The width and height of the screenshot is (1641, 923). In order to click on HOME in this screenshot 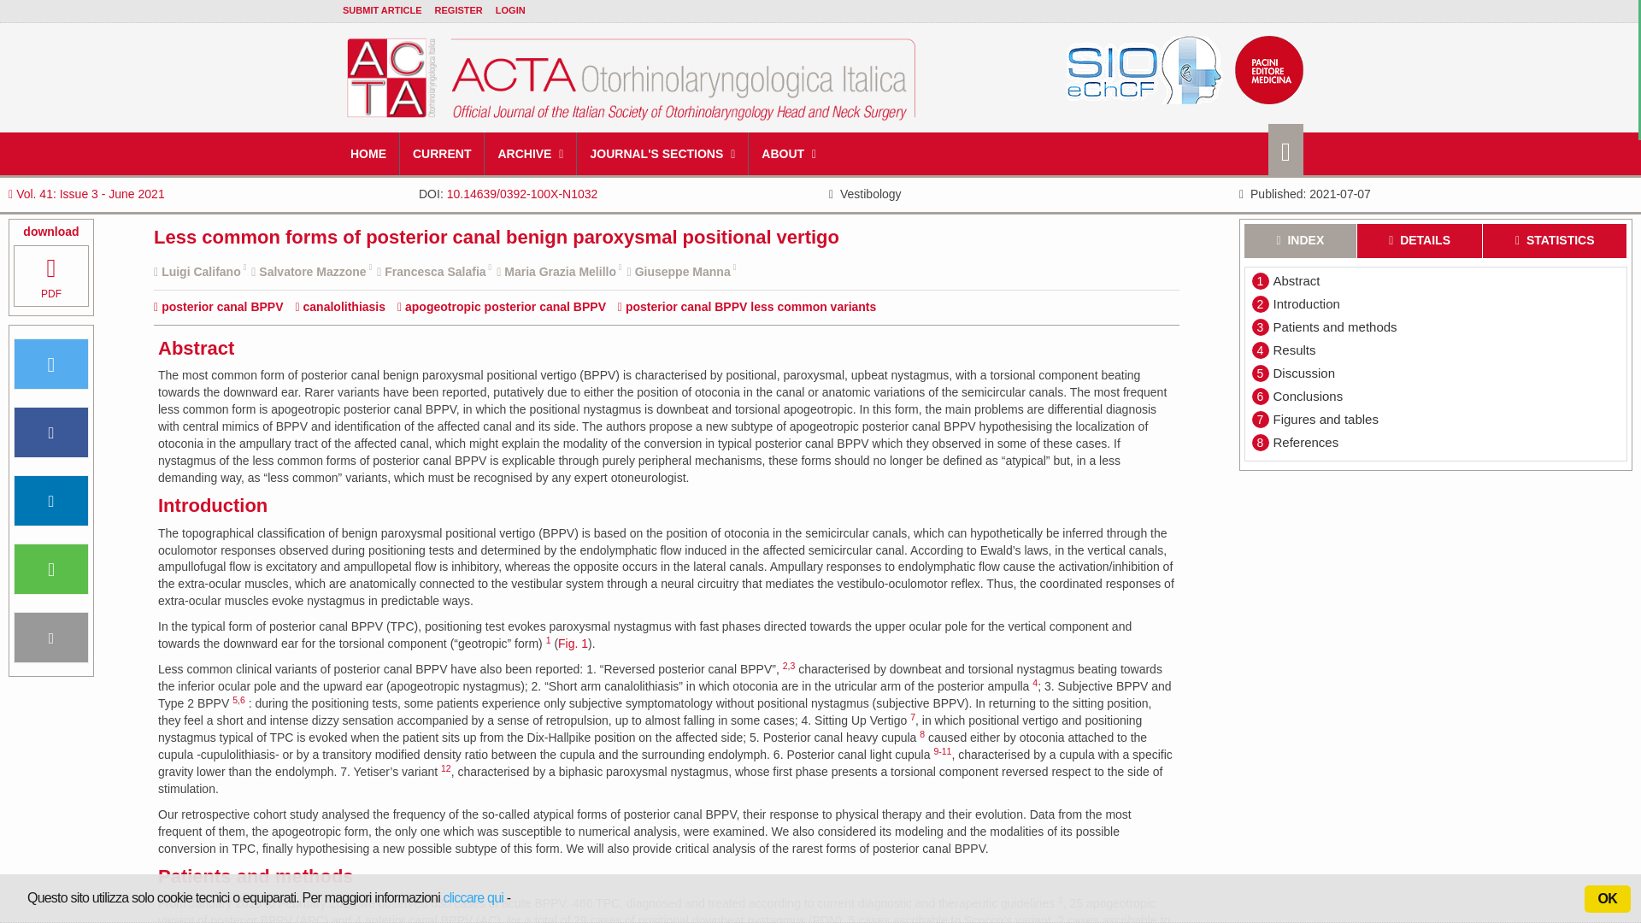, I will do `click(369, 154)`.